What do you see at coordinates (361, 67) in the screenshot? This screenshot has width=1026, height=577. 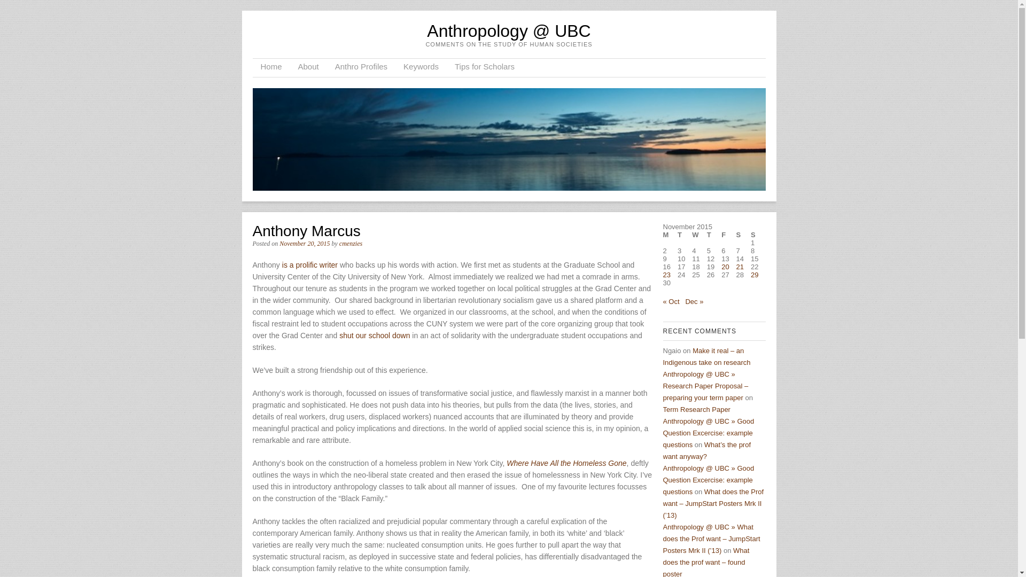 I see `Anthro Profiles` at bounding box center [361, 67].